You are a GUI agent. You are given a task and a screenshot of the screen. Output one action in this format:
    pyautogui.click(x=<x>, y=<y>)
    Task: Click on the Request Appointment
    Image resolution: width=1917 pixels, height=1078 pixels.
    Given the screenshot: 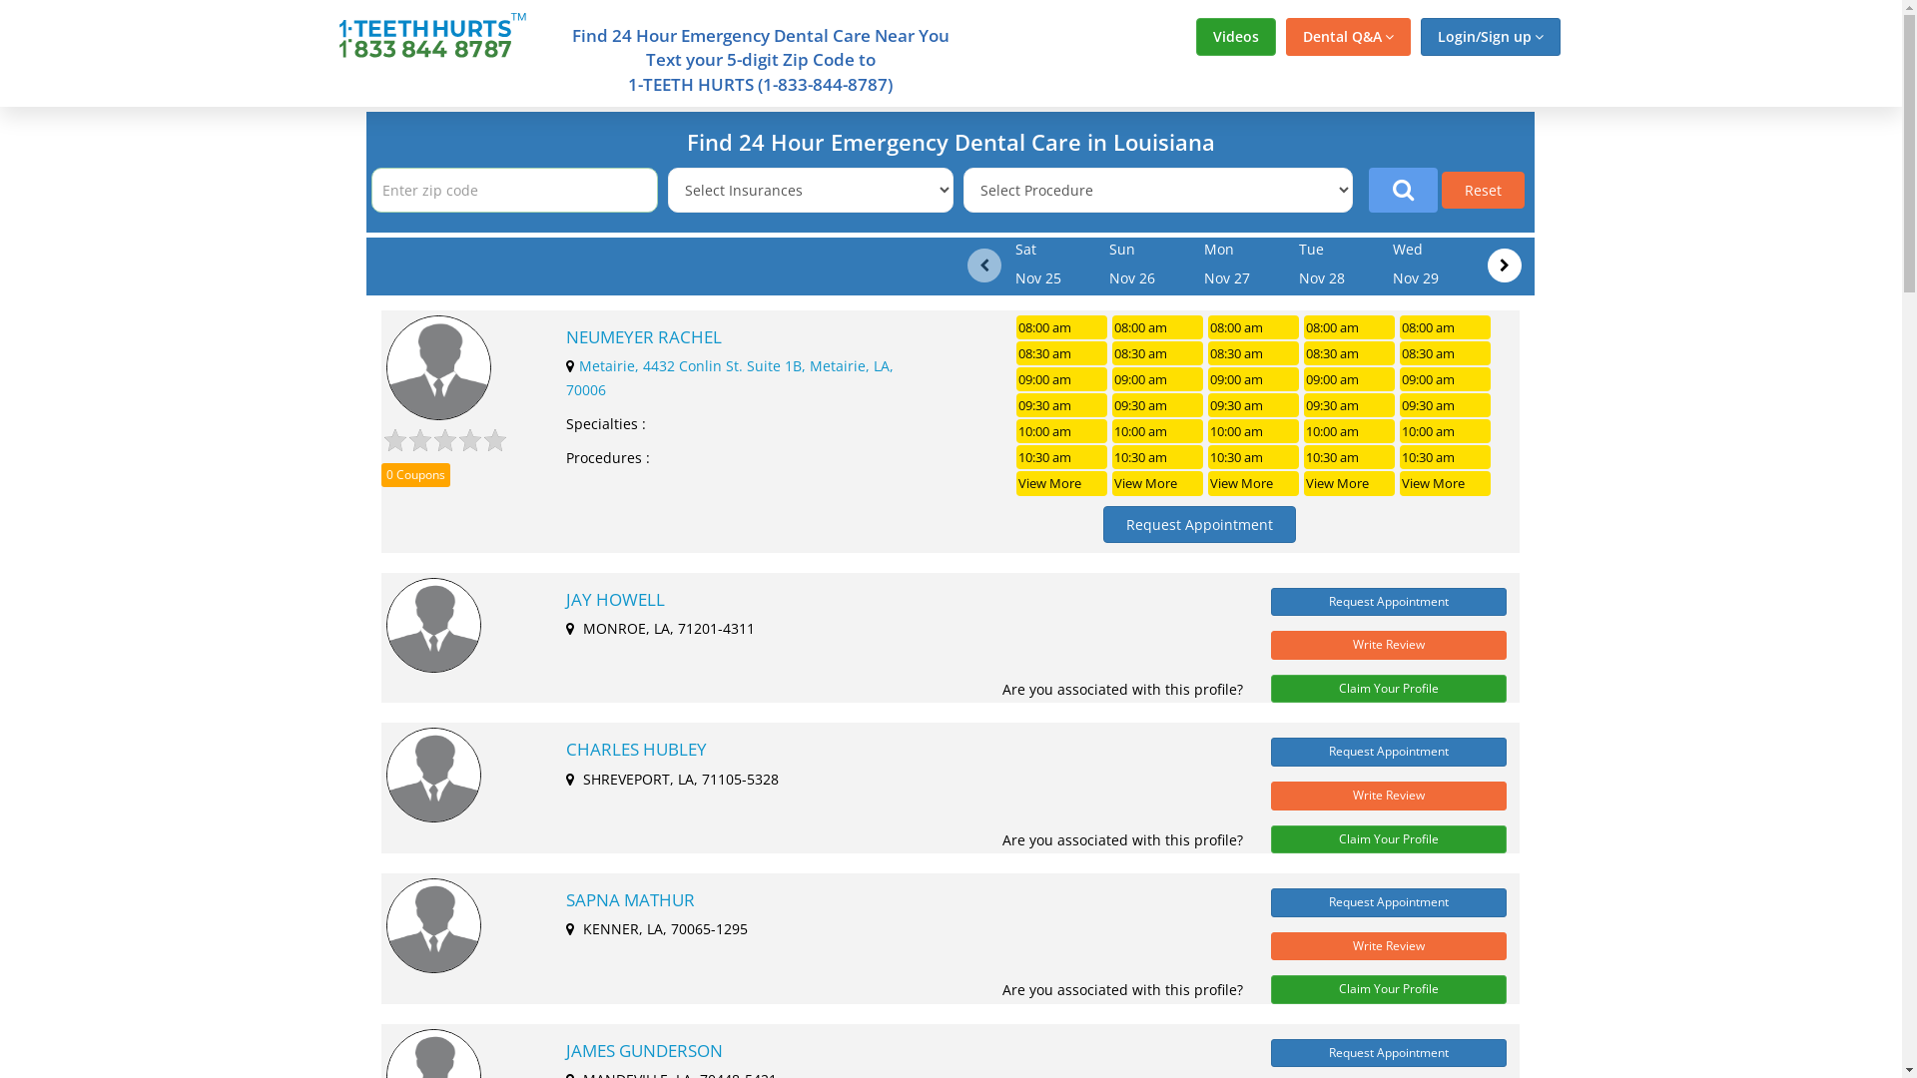 What is the action you would take?
    pyautogui.click(x=1389, y=902)
    